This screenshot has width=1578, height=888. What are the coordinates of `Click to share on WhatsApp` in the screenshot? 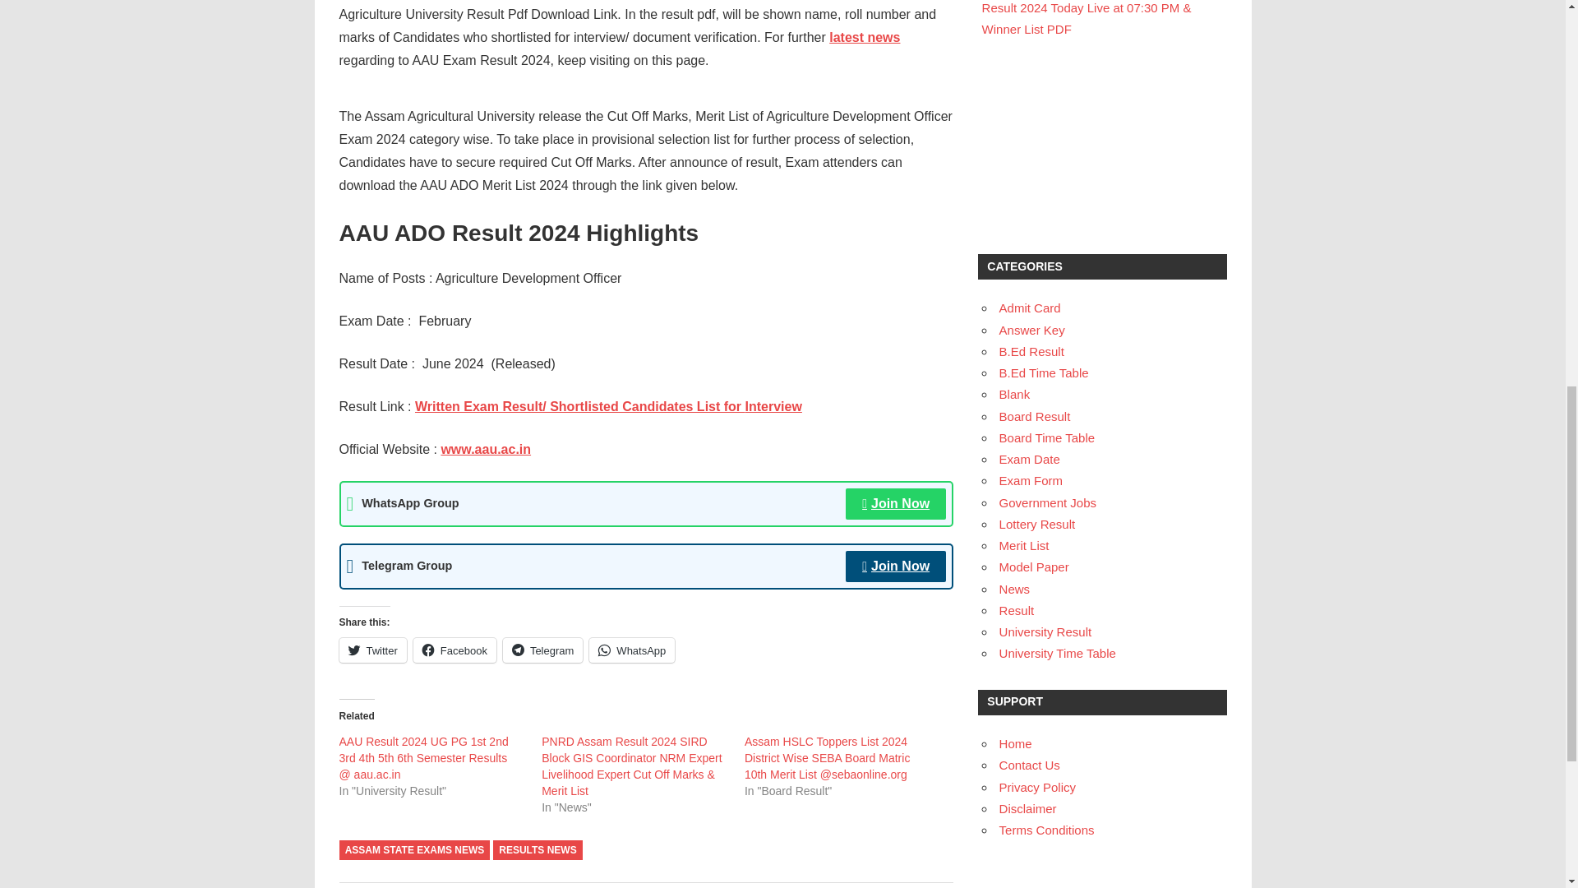 It's located at (631, 650).